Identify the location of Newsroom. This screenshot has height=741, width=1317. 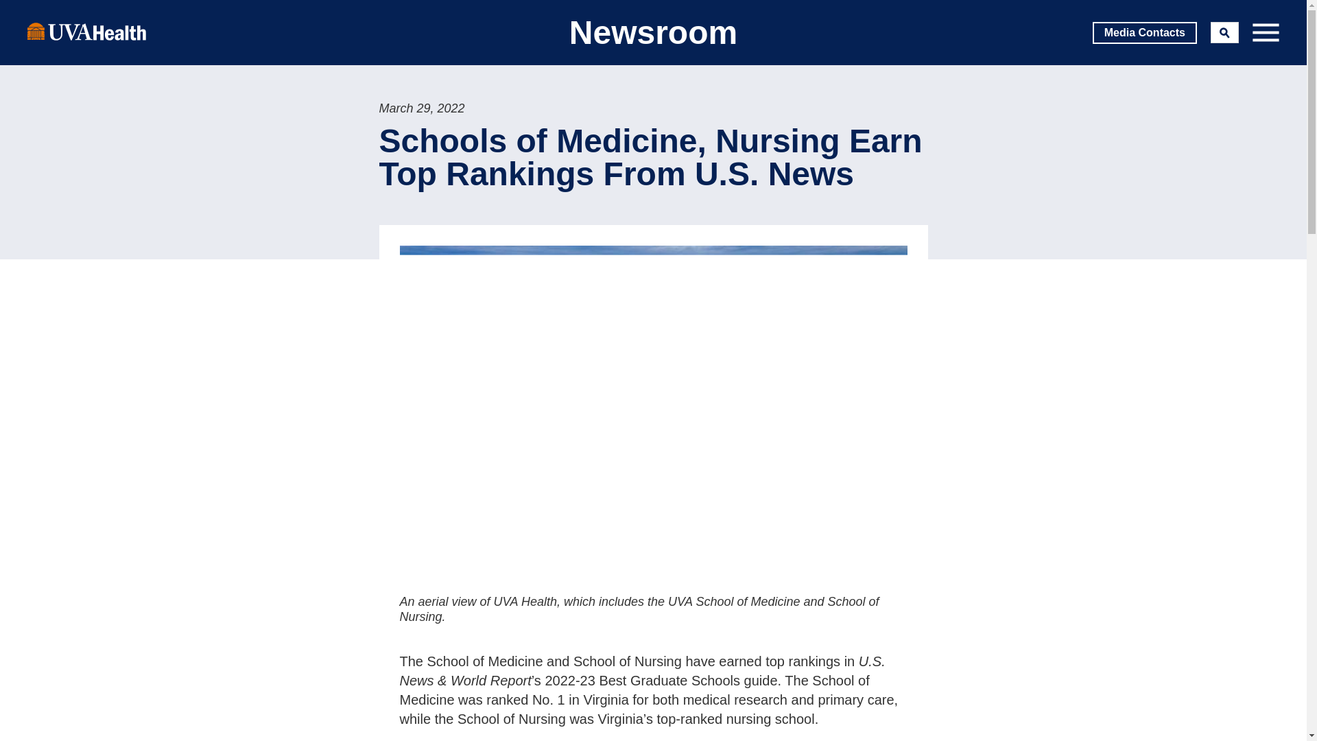
(653, 32).